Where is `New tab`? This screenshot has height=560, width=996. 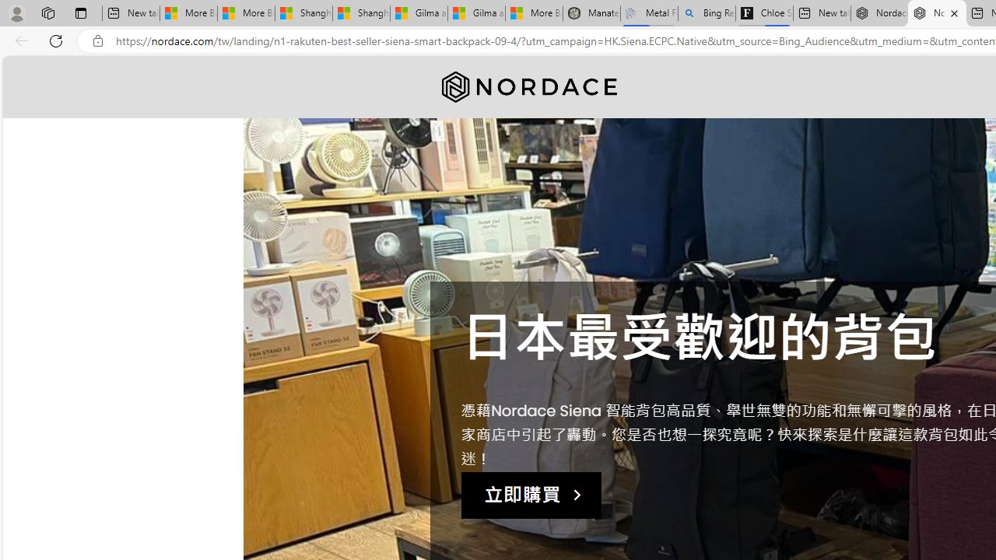
New tab is located at coordinates (822, 14).